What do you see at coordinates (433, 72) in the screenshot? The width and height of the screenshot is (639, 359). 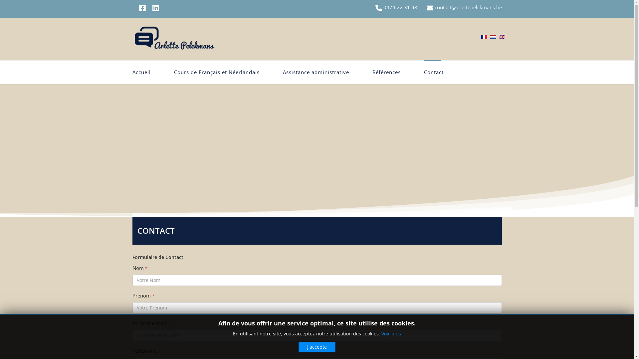 I see `Contact` at bounding box center [433, 72].